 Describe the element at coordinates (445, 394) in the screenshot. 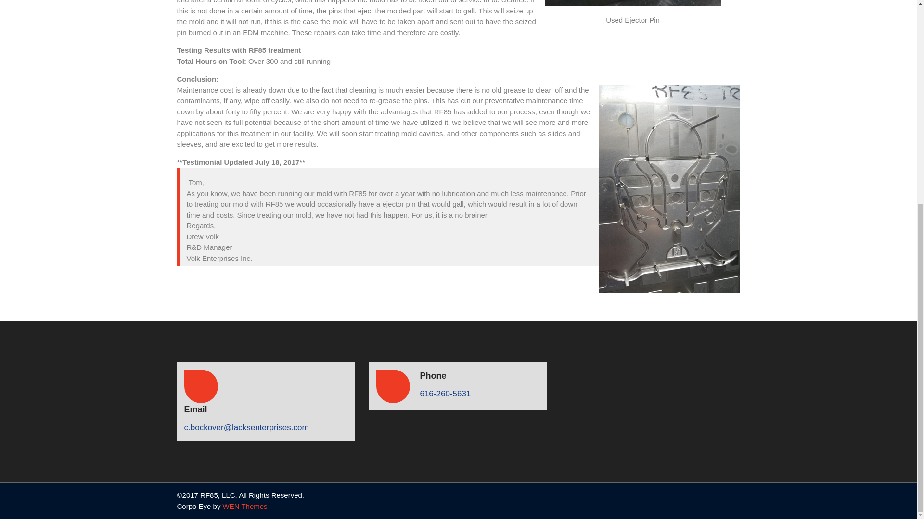

I see `616-260-5631` at that location.